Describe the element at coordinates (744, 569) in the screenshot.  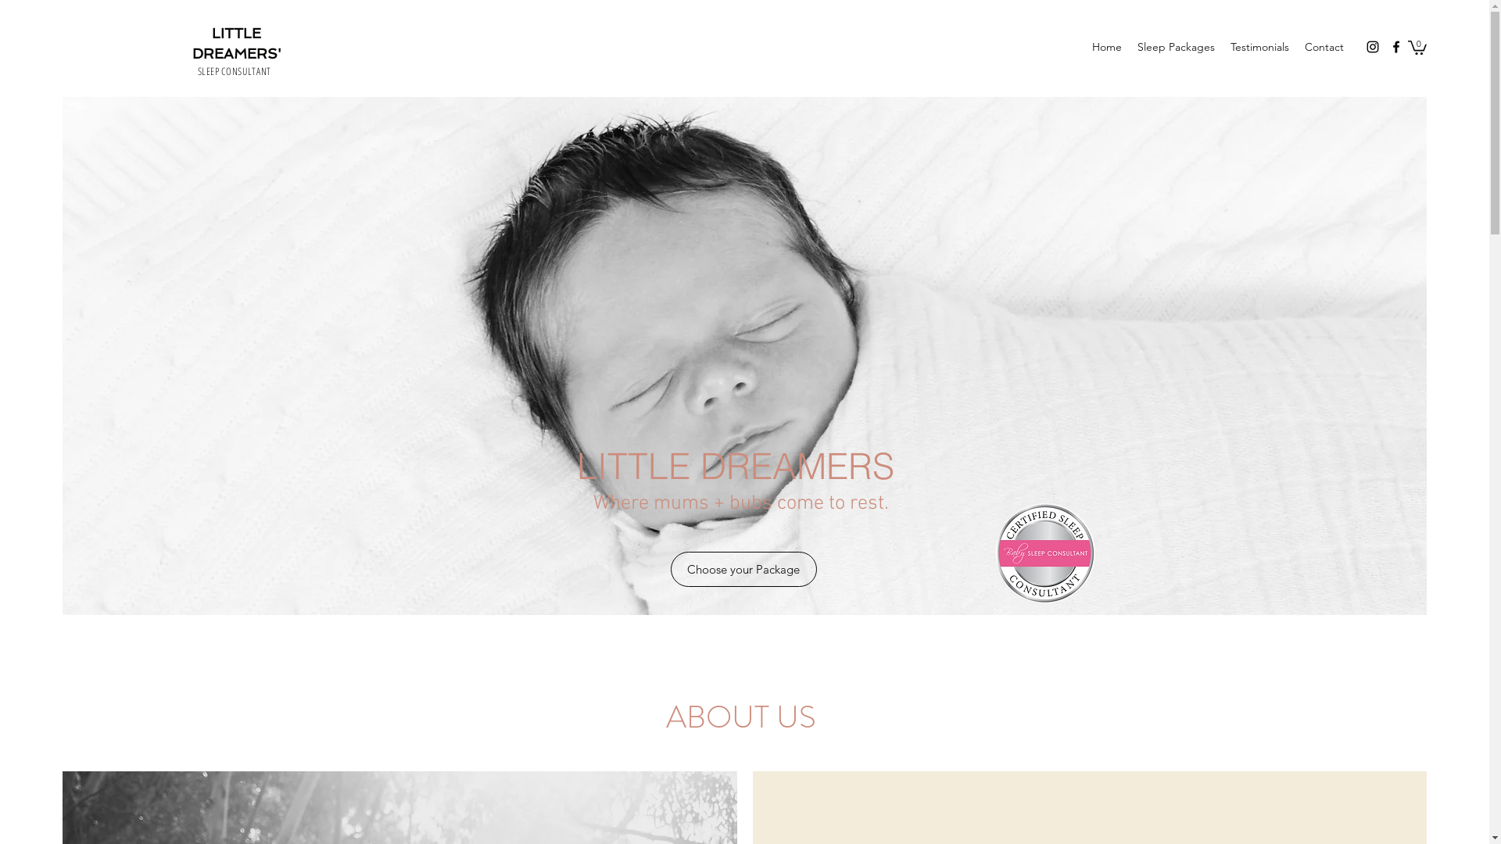
I see `Choose your Package` at that location.